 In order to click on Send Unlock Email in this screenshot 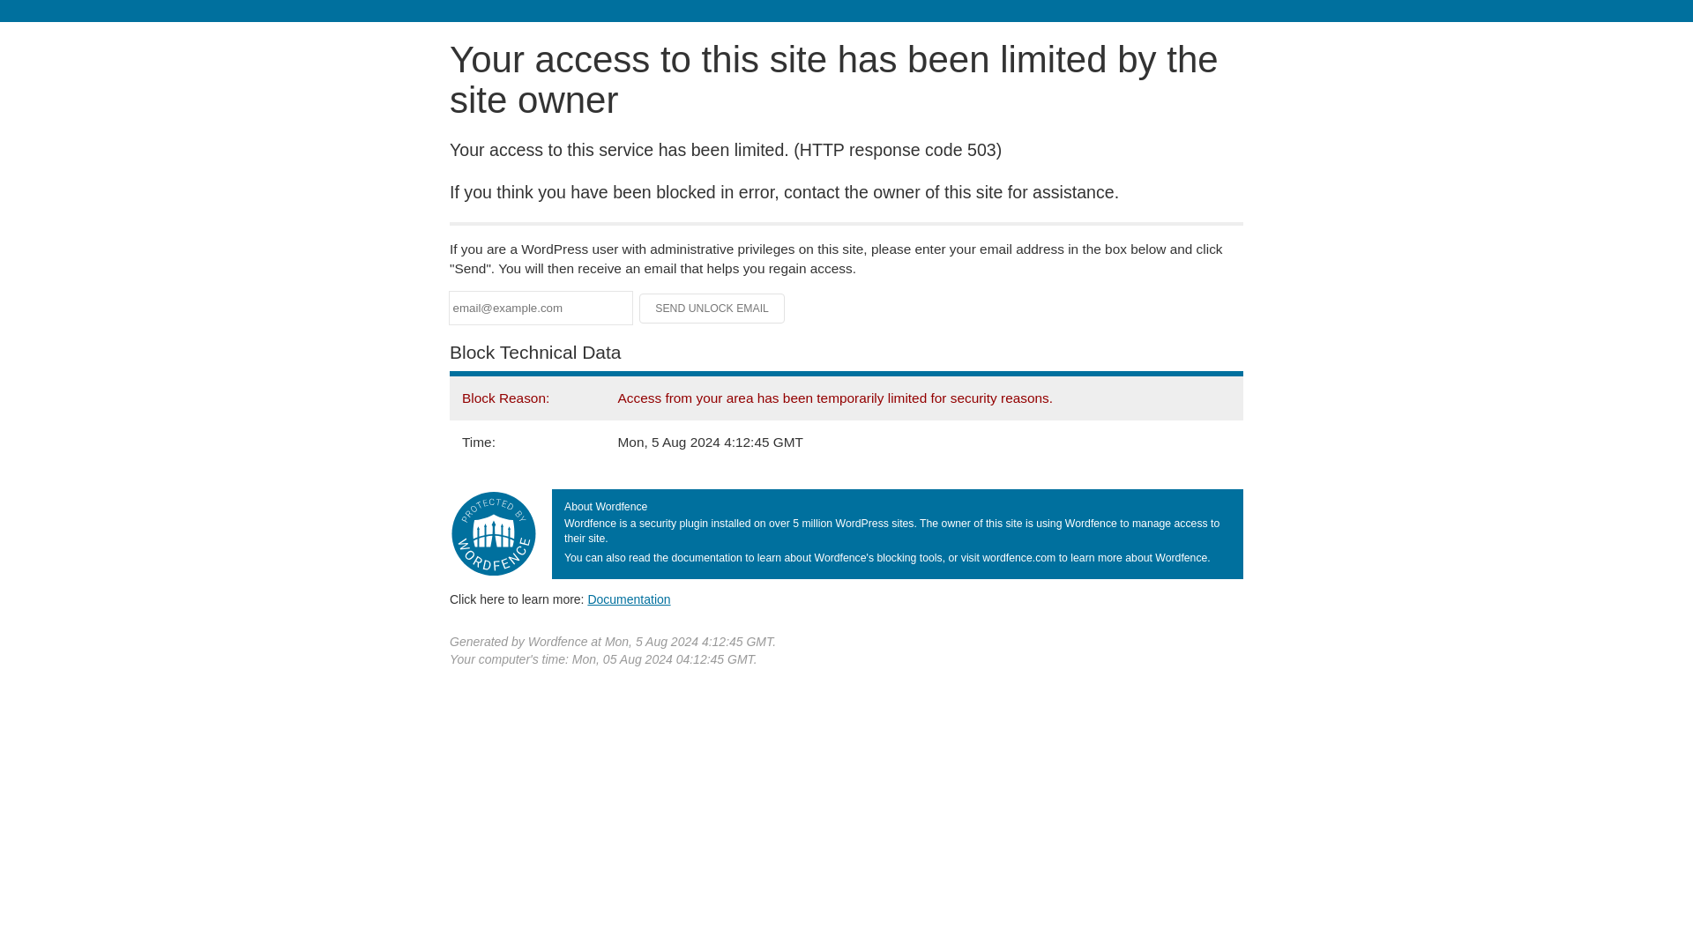, I will do `click(712, 309)`.